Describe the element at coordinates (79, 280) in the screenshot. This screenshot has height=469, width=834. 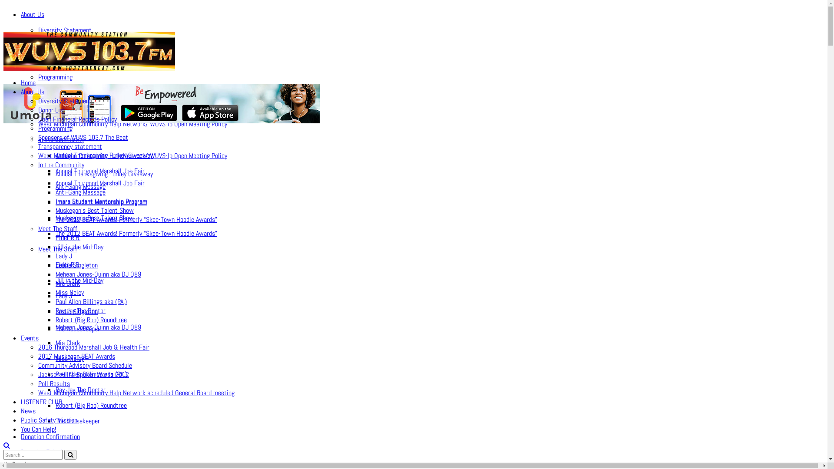
I see `Jill in the Mid-Day` at that location.